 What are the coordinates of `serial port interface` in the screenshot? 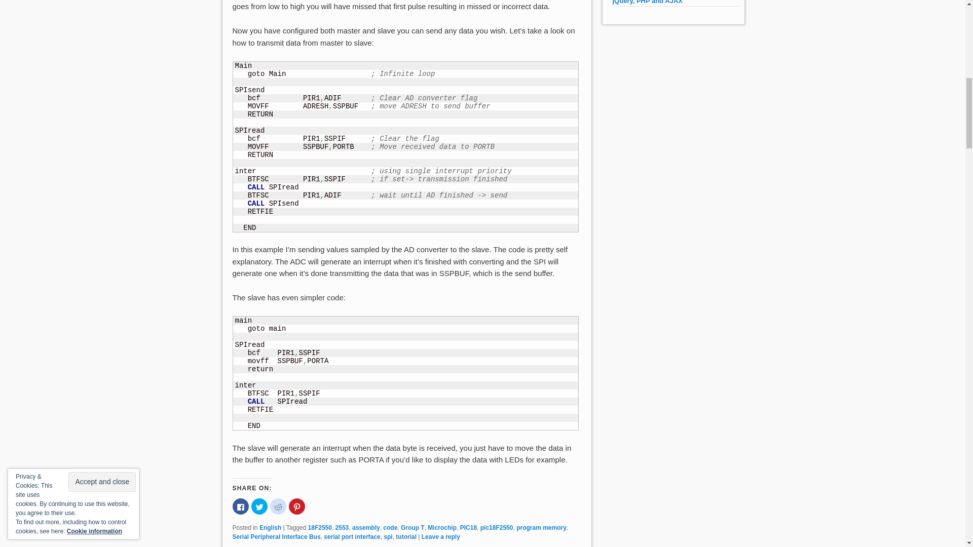 It's located at (352, 537).